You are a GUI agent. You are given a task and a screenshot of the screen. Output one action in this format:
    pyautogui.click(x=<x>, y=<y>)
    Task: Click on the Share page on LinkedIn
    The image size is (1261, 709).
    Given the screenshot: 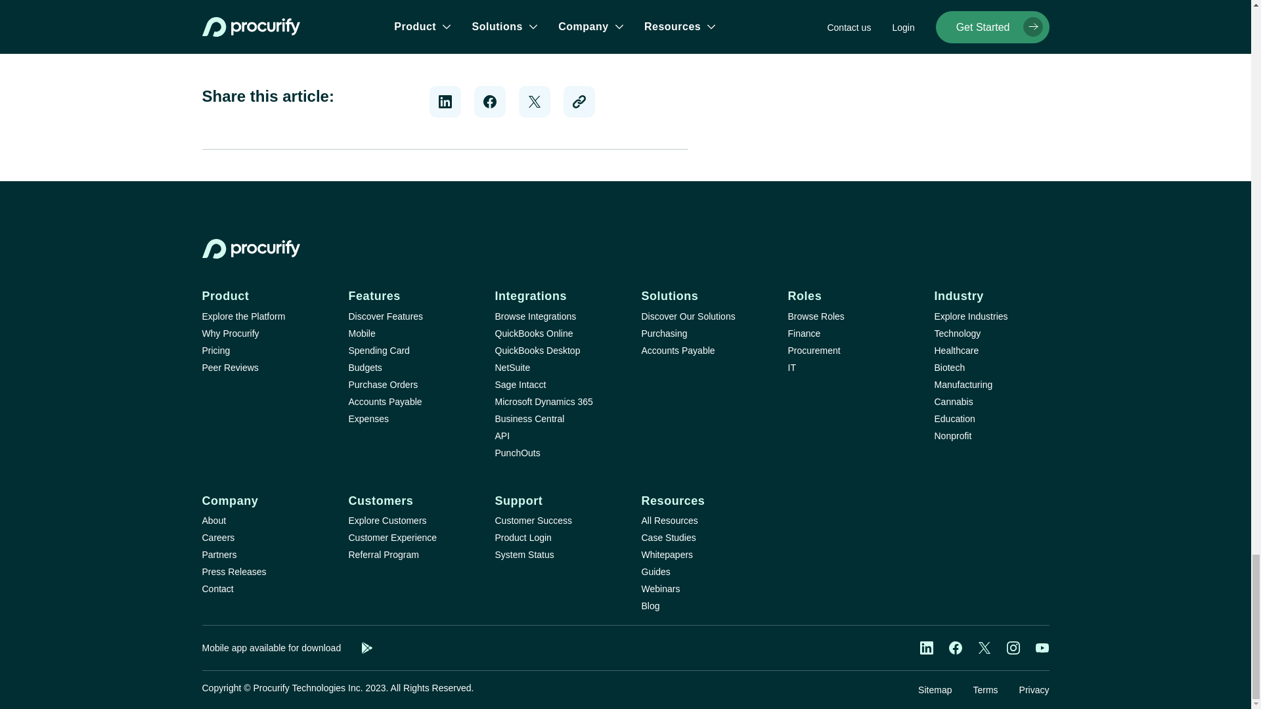 What is the action you would take?
    pyautogui.click(x=445, y=101)
    